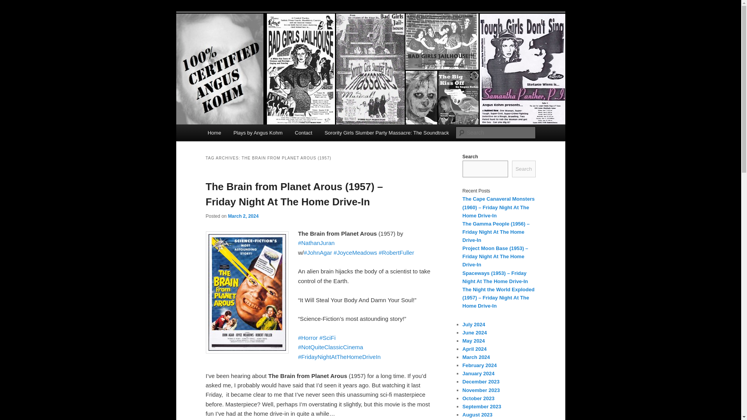  Describe the element at coordinates (386, 132) in the screenshot. I see `Sorority Girls Slumber Party Massacre: The Soundtrack` at that location.